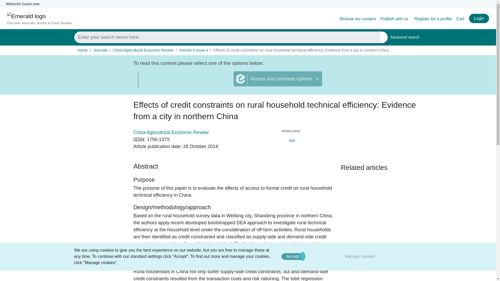 The width and height of the screenshot is (500, 281). What do you see at coordinates (360, 256) in the screenshot?
I see `Register for a profile` at bounding box center [360, 256].